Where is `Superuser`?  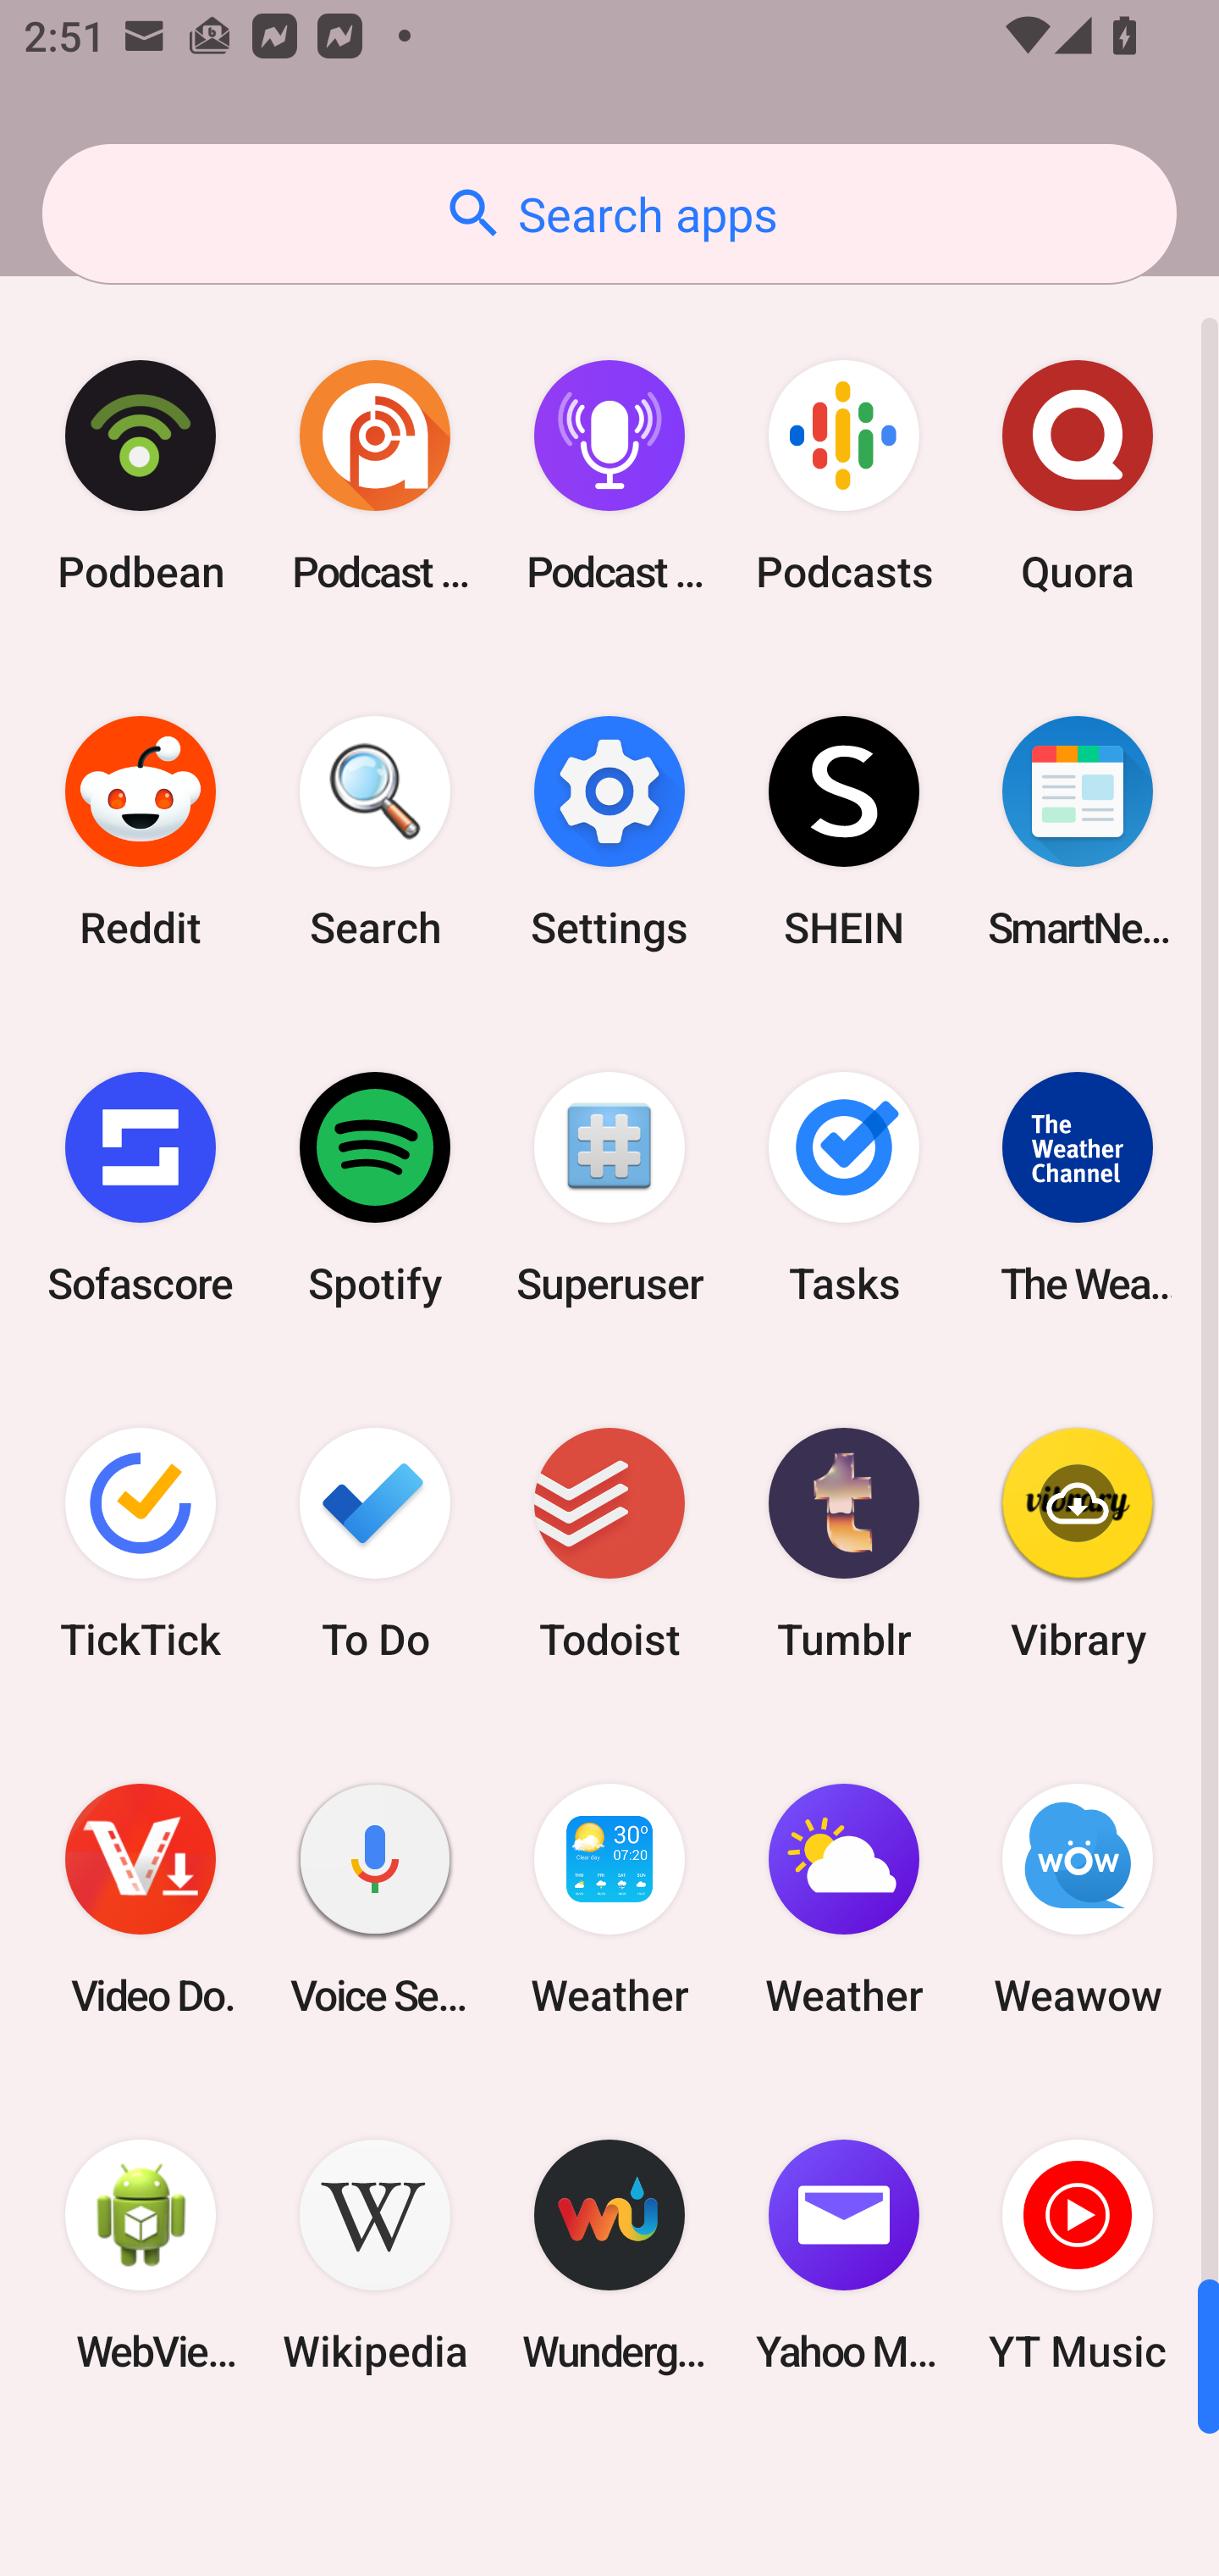 Superuser is located at coordinates (609, 1187).